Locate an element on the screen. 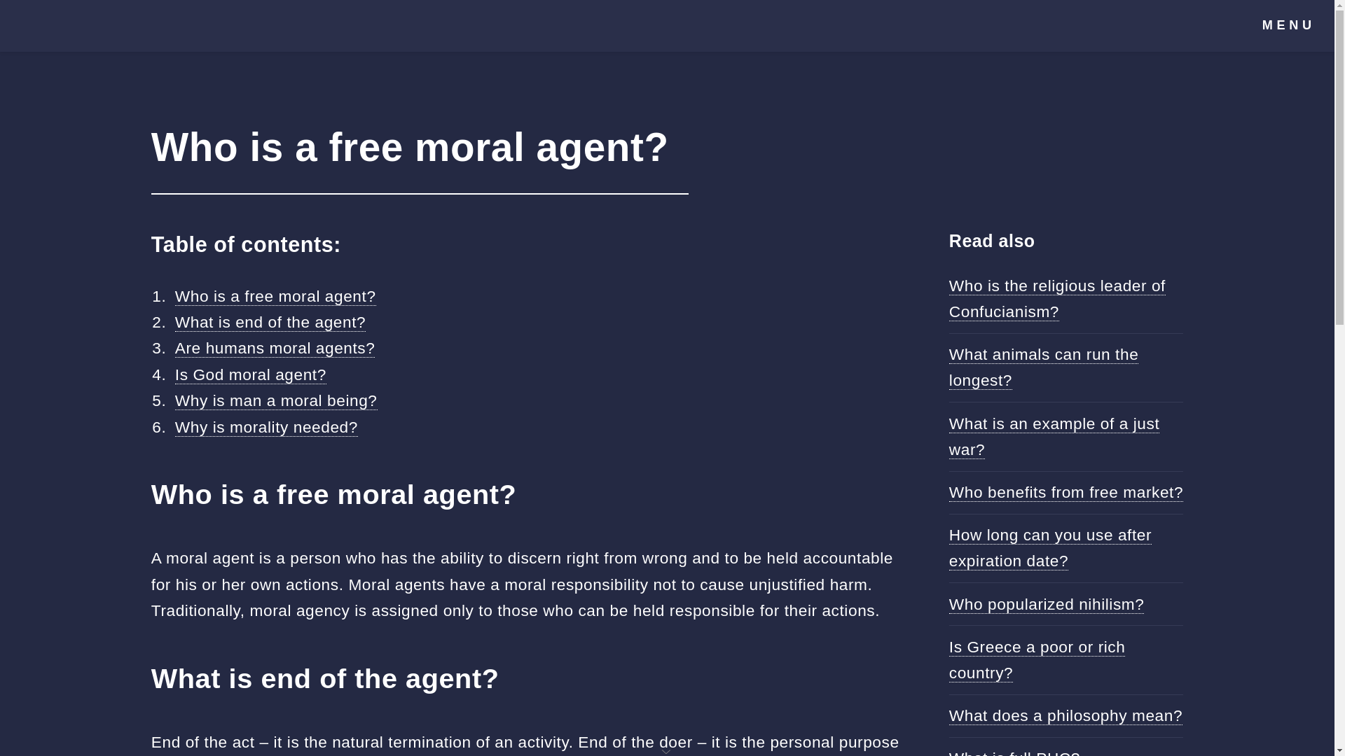 This screenshot has height=756, width=1345. Is God moral agent? is located at coordinates (251, 374).